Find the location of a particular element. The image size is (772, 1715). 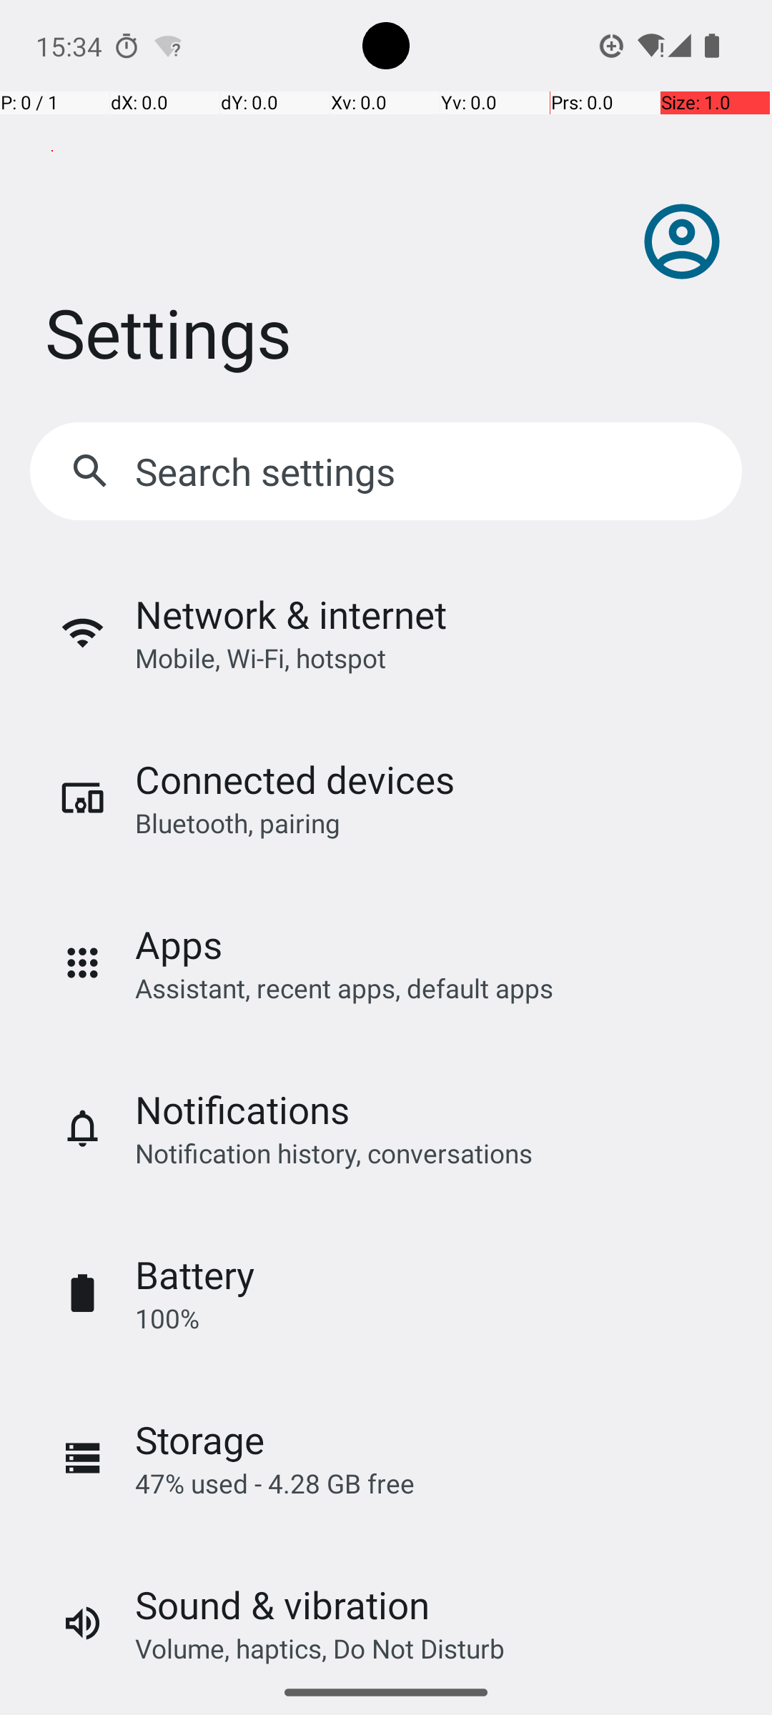

47% used - 4.28 GB free is located at coordinates (274, 1483).